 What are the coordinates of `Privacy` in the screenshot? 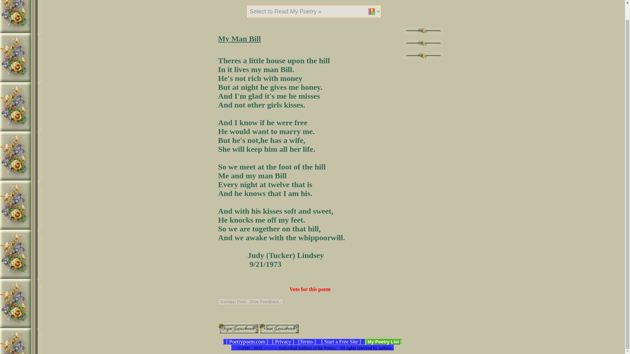 It's located at (283, 342).